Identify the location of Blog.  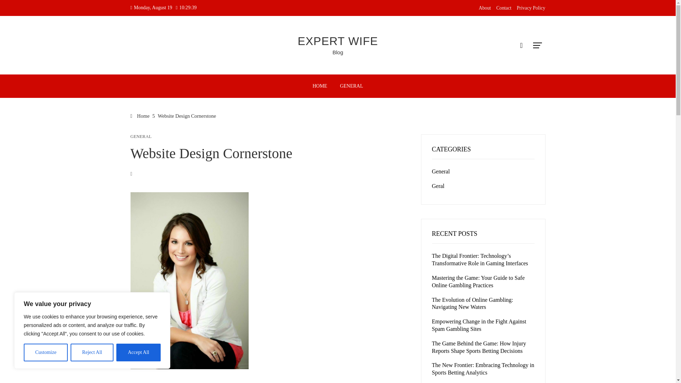
(338, 52).